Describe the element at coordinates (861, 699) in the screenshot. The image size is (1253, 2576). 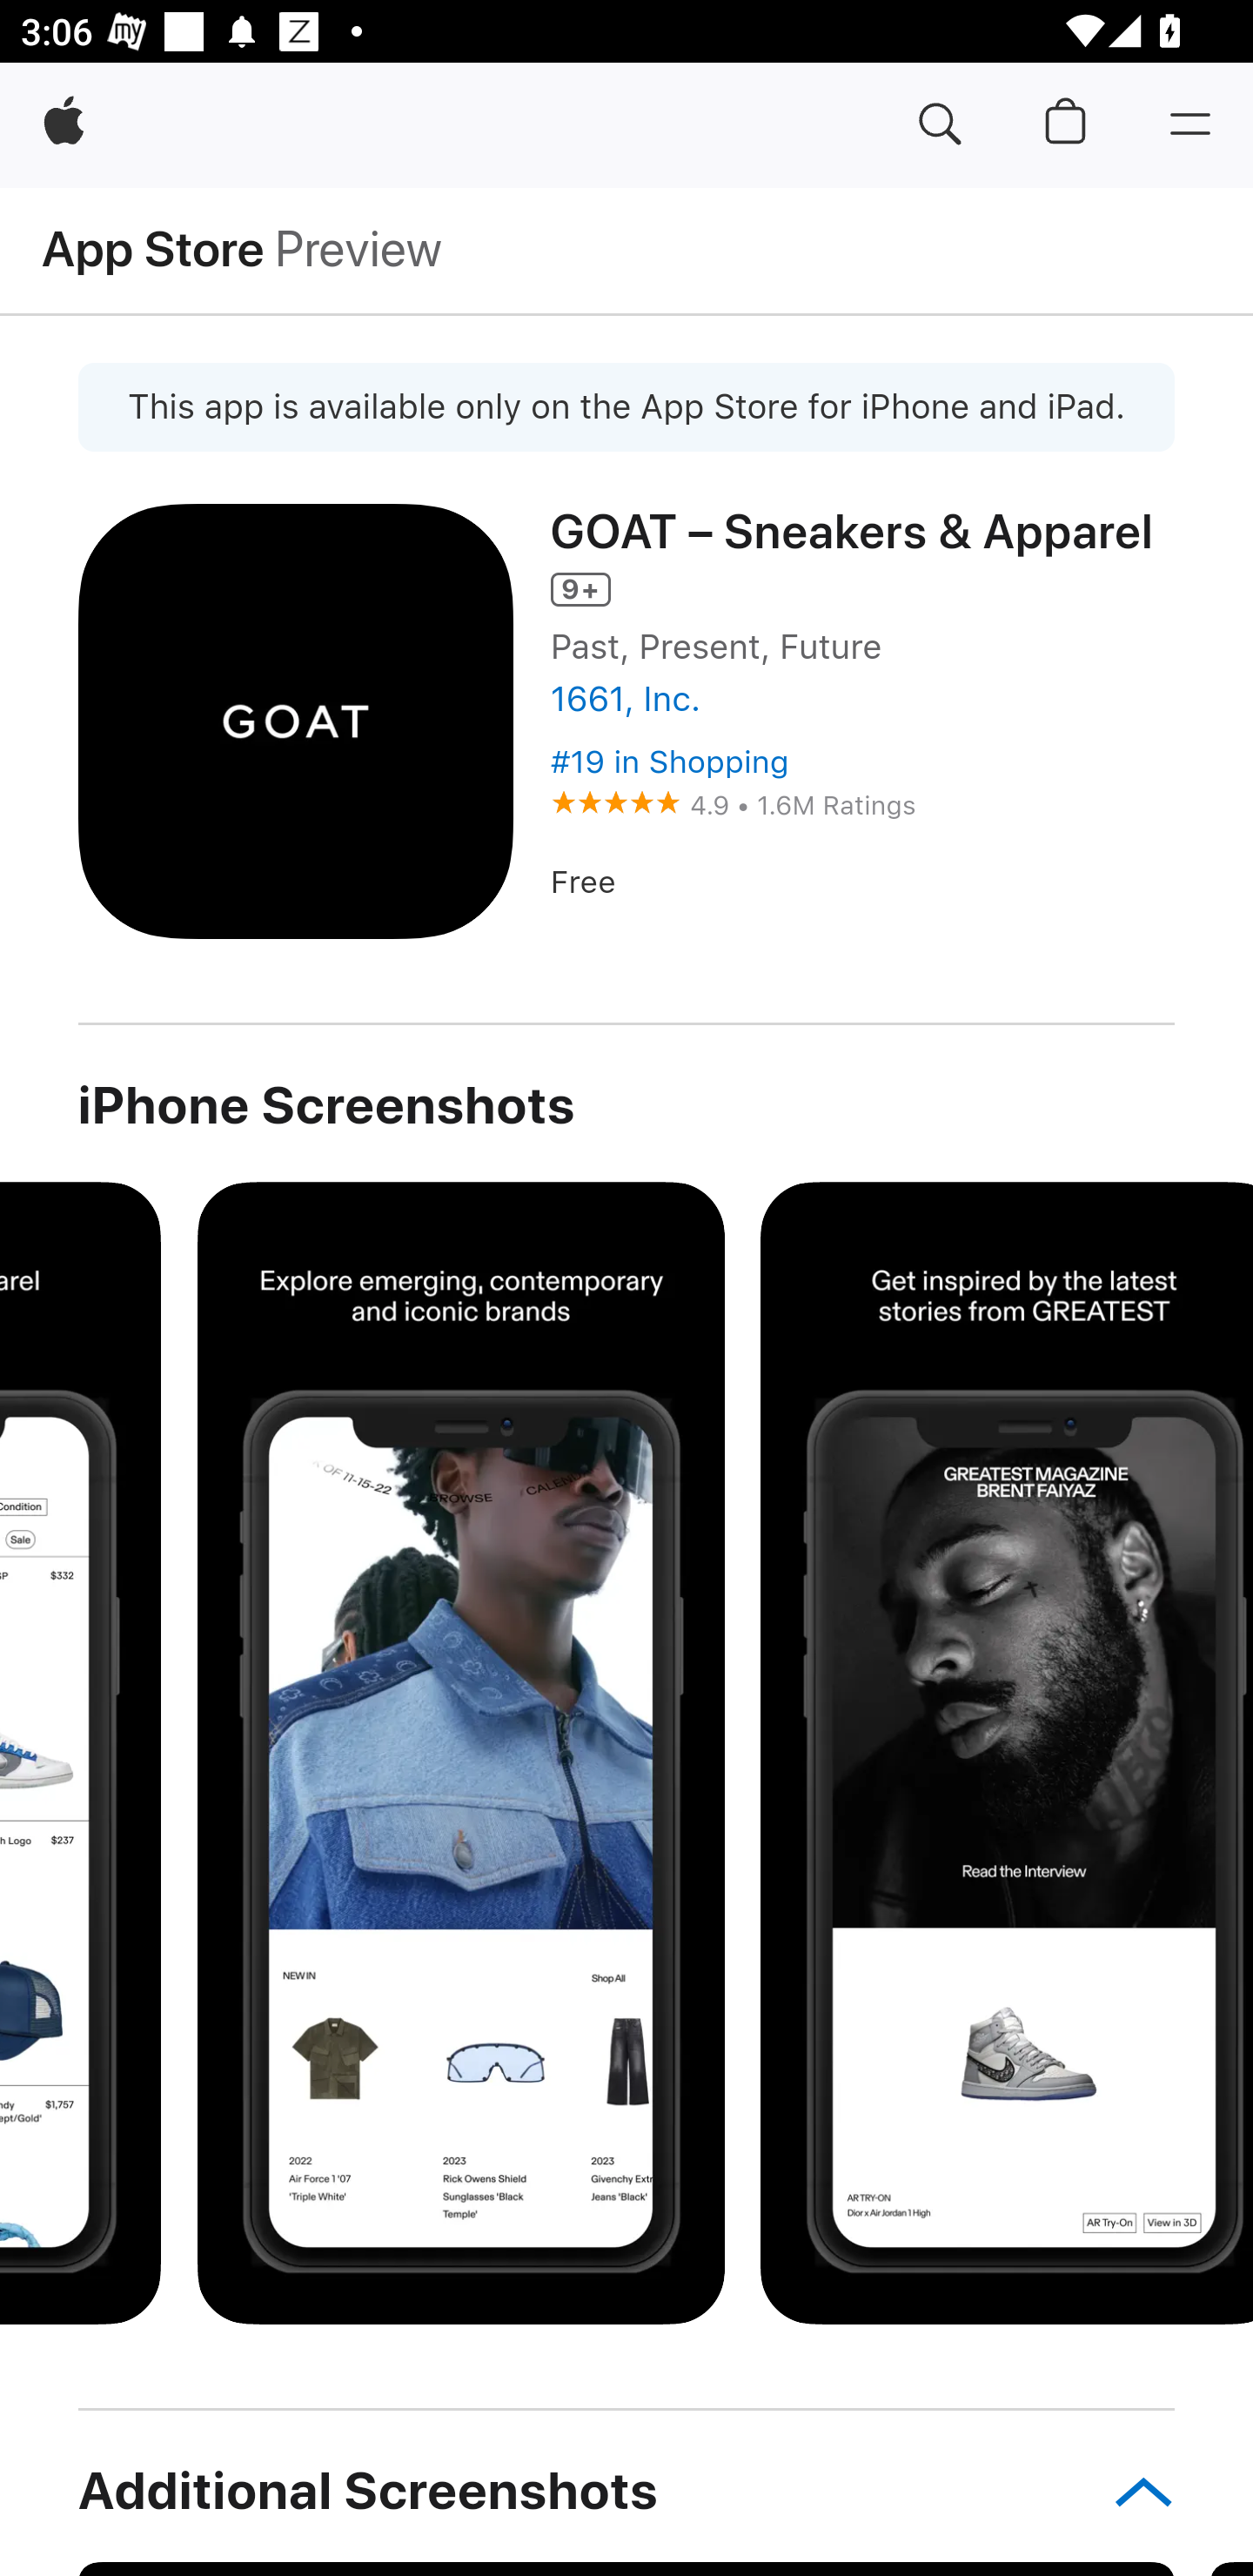
I see `1661, Inc. 1661, Inc. 1661, Inc.` at that location.